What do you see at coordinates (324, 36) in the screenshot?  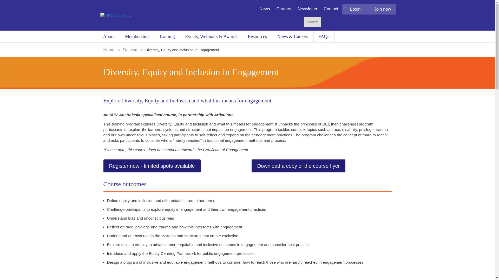 I see `FAQs` at bounding box center [324, 36].